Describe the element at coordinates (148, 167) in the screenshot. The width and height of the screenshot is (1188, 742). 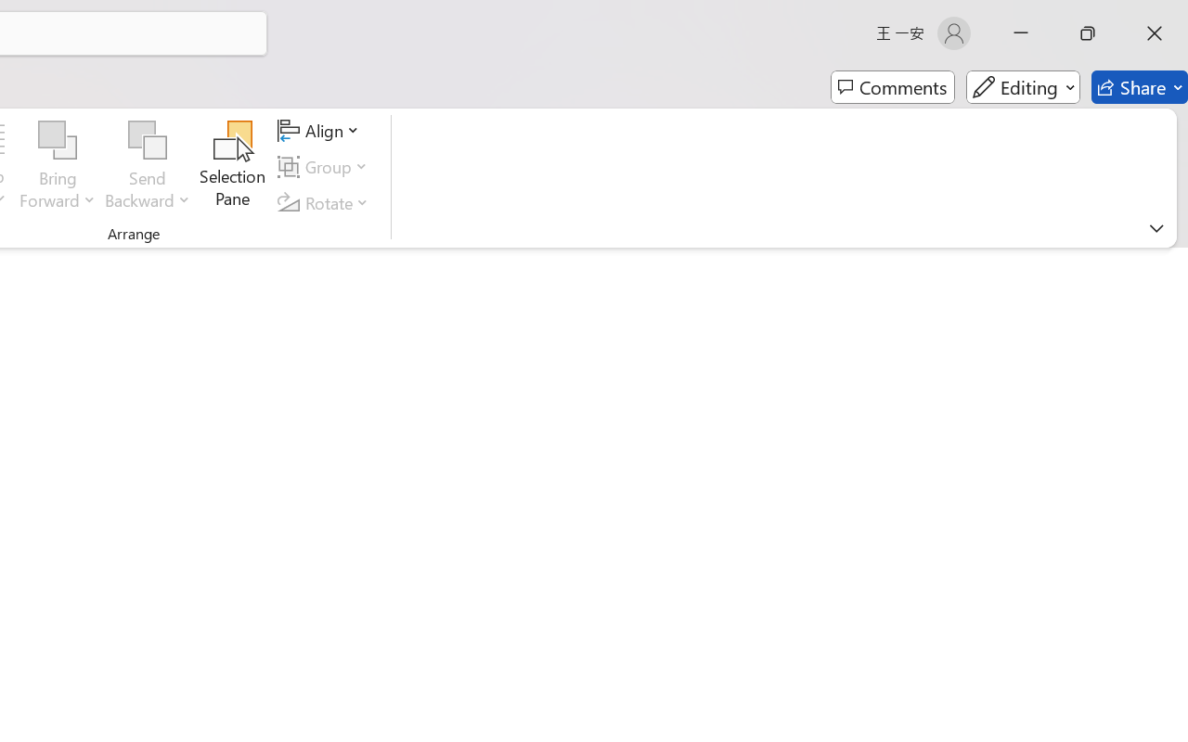
I see `Send Backward` at that location.